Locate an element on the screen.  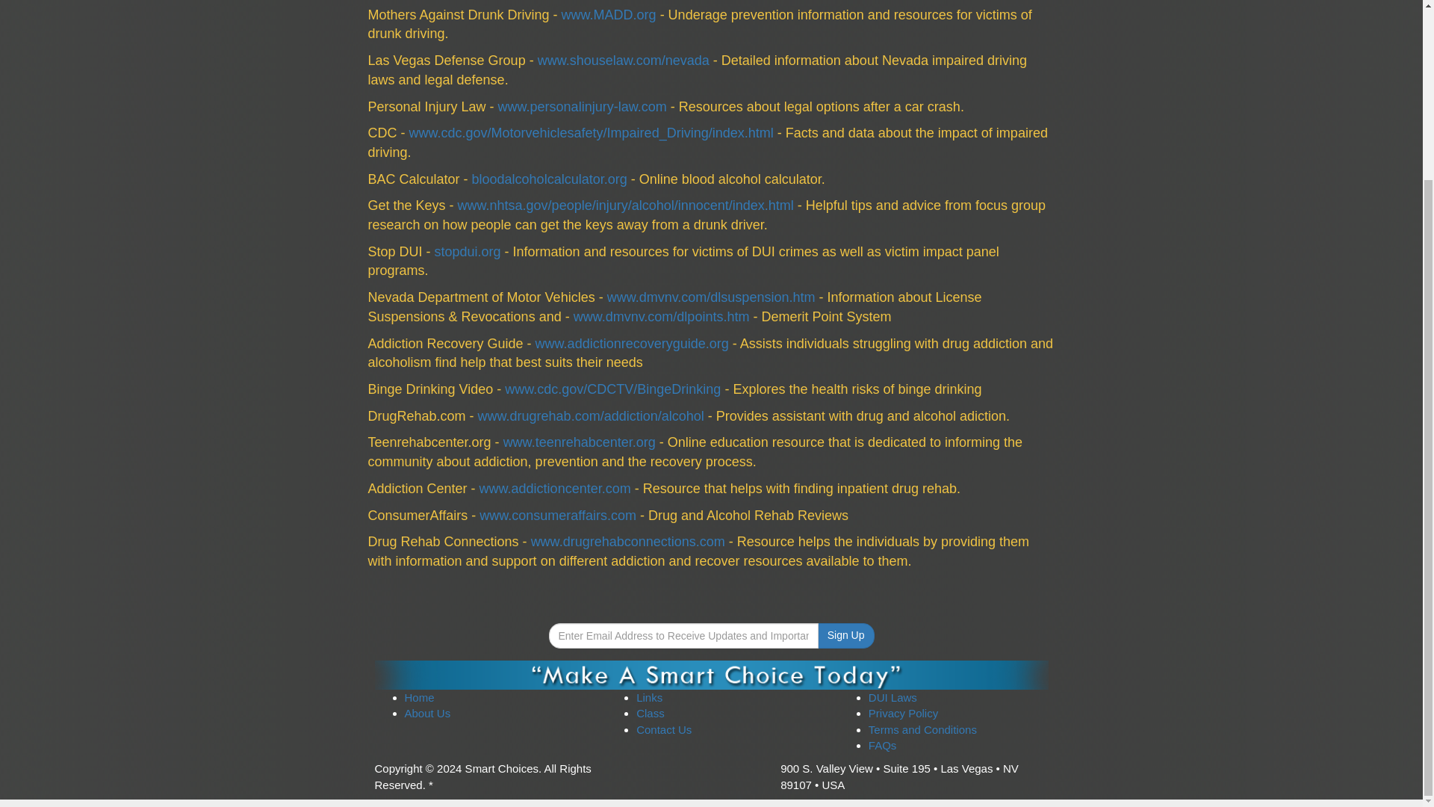
Home is located at coordinates (419, 696).